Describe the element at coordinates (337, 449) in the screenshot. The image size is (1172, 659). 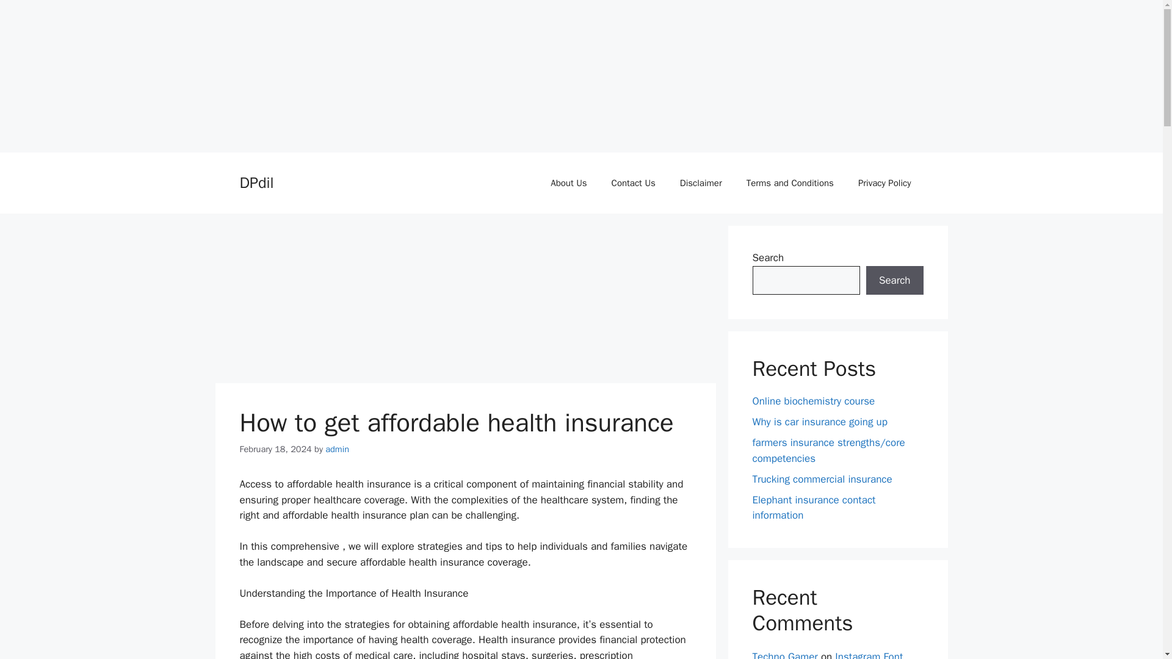
I see `admin` at that location.